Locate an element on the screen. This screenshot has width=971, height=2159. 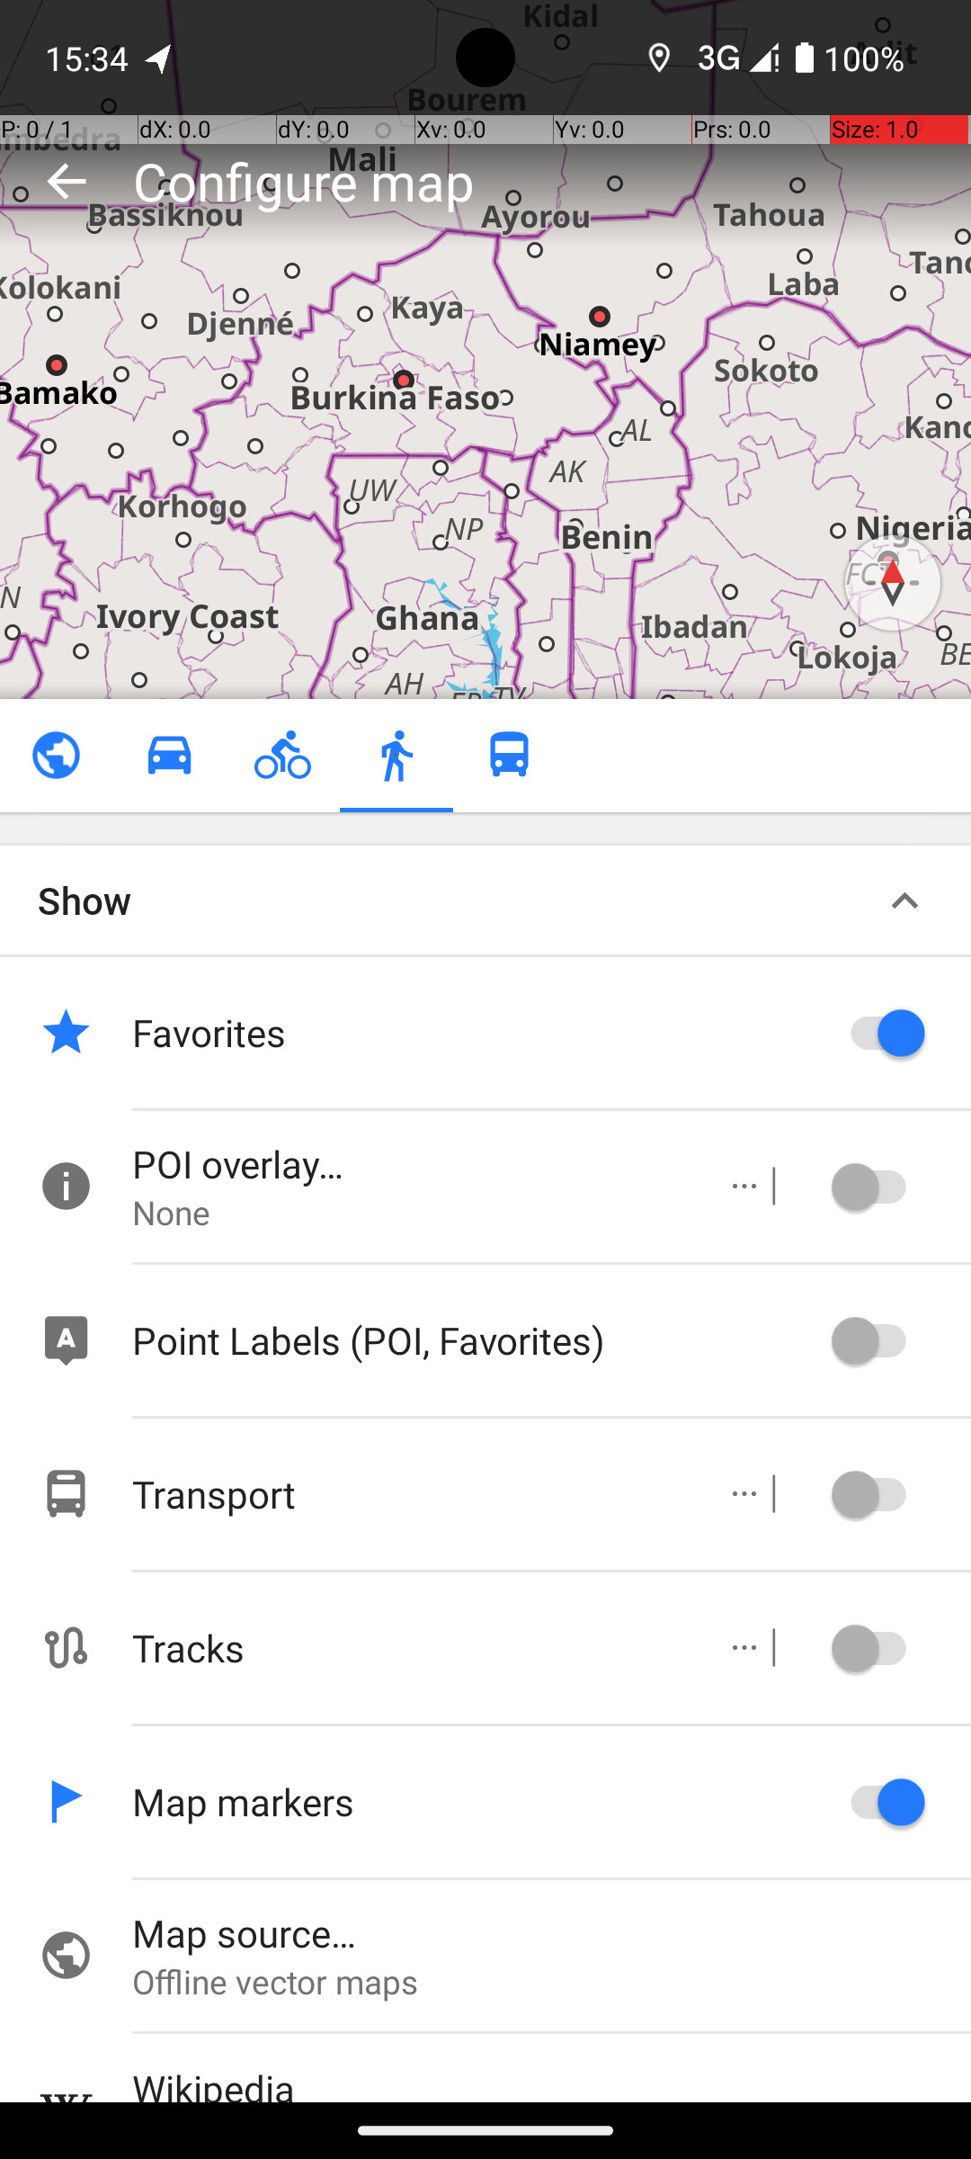
Favorites is located at coordinates (477, 1033).